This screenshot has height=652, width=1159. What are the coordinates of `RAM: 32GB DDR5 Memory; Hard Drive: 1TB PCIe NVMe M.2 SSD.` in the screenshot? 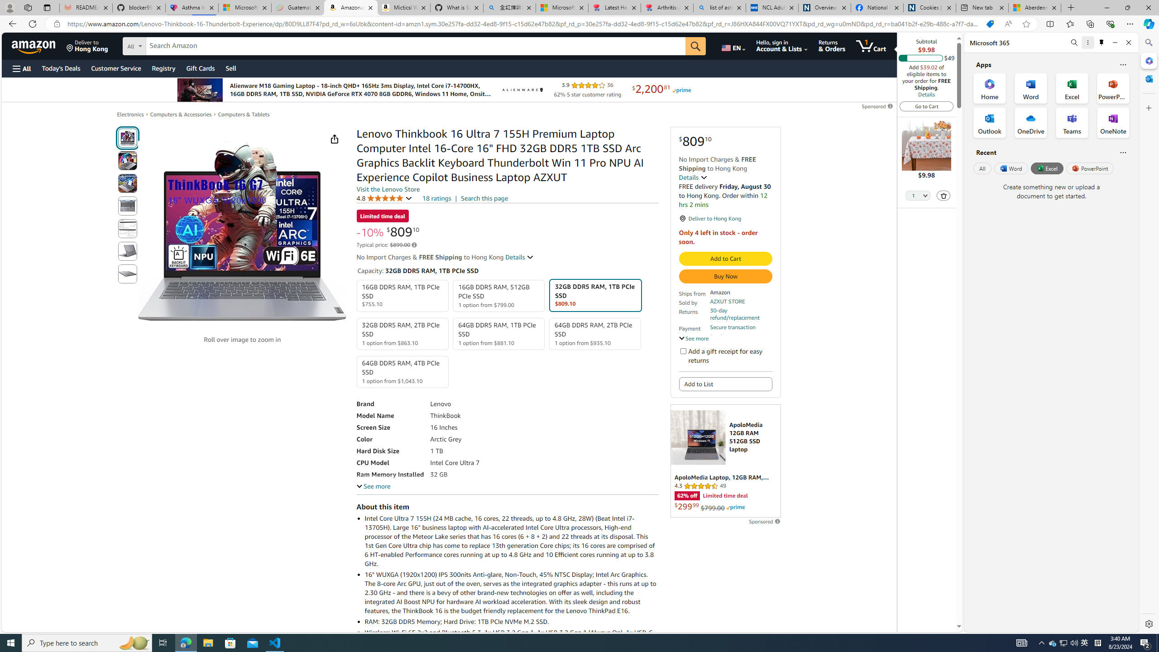 It's located at (511, 621).